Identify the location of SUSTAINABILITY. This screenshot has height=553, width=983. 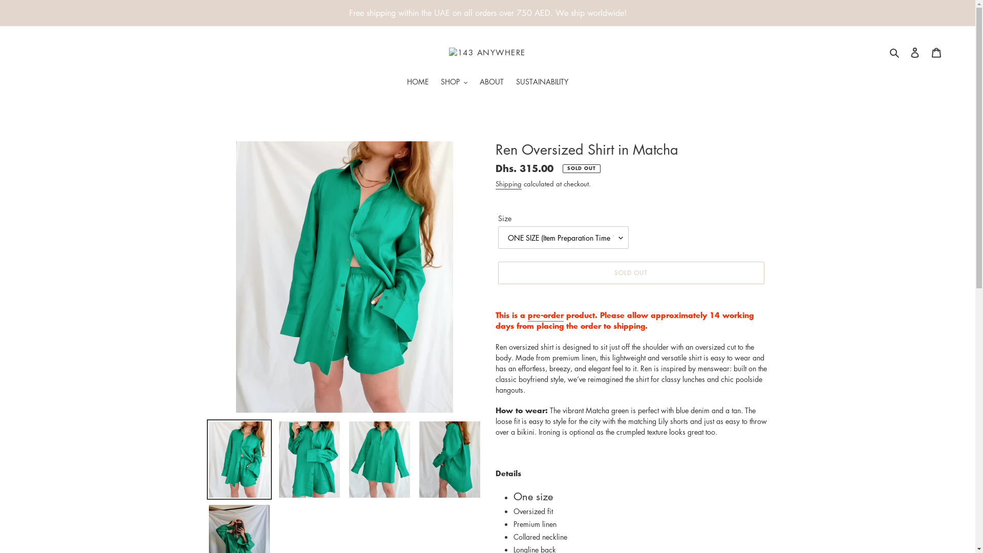
(542, 82).